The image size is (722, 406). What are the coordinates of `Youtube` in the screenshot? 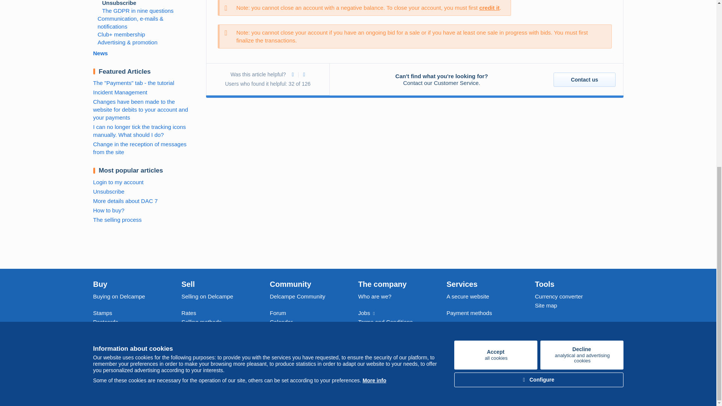 It's located at (603, 363).